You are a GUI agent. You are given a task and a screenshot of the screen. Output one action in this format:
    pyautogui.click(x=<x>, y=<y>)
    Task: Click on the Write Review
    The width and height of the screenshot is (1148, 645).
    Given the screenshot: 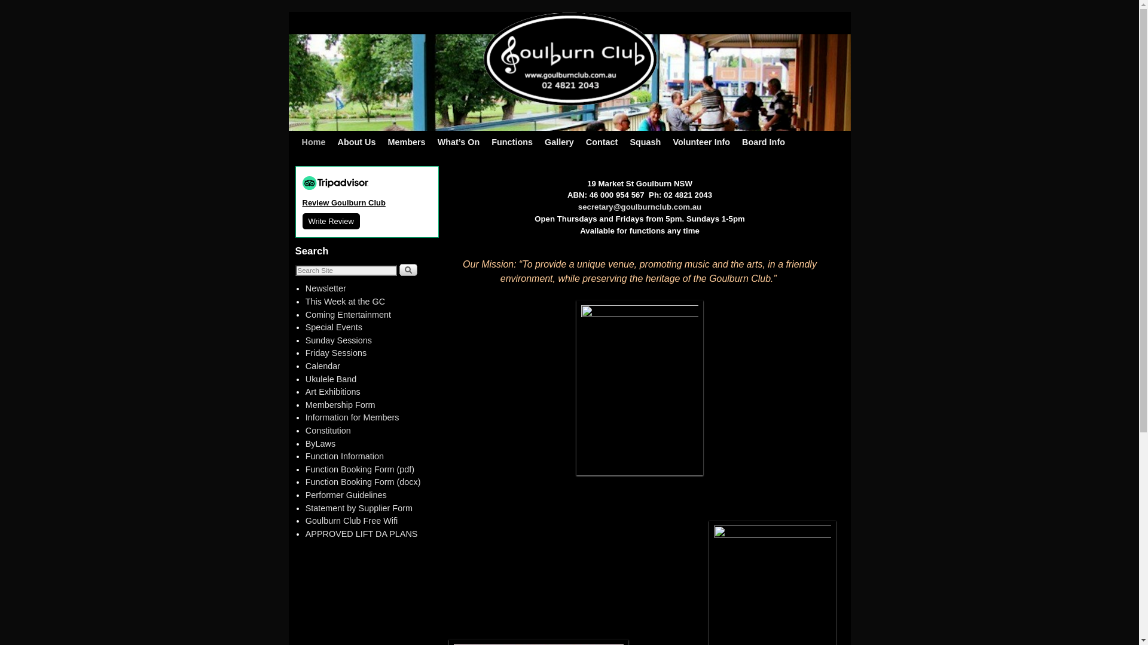 What is the action you would take?
    pyautogui.click(x=331, y=221)
    